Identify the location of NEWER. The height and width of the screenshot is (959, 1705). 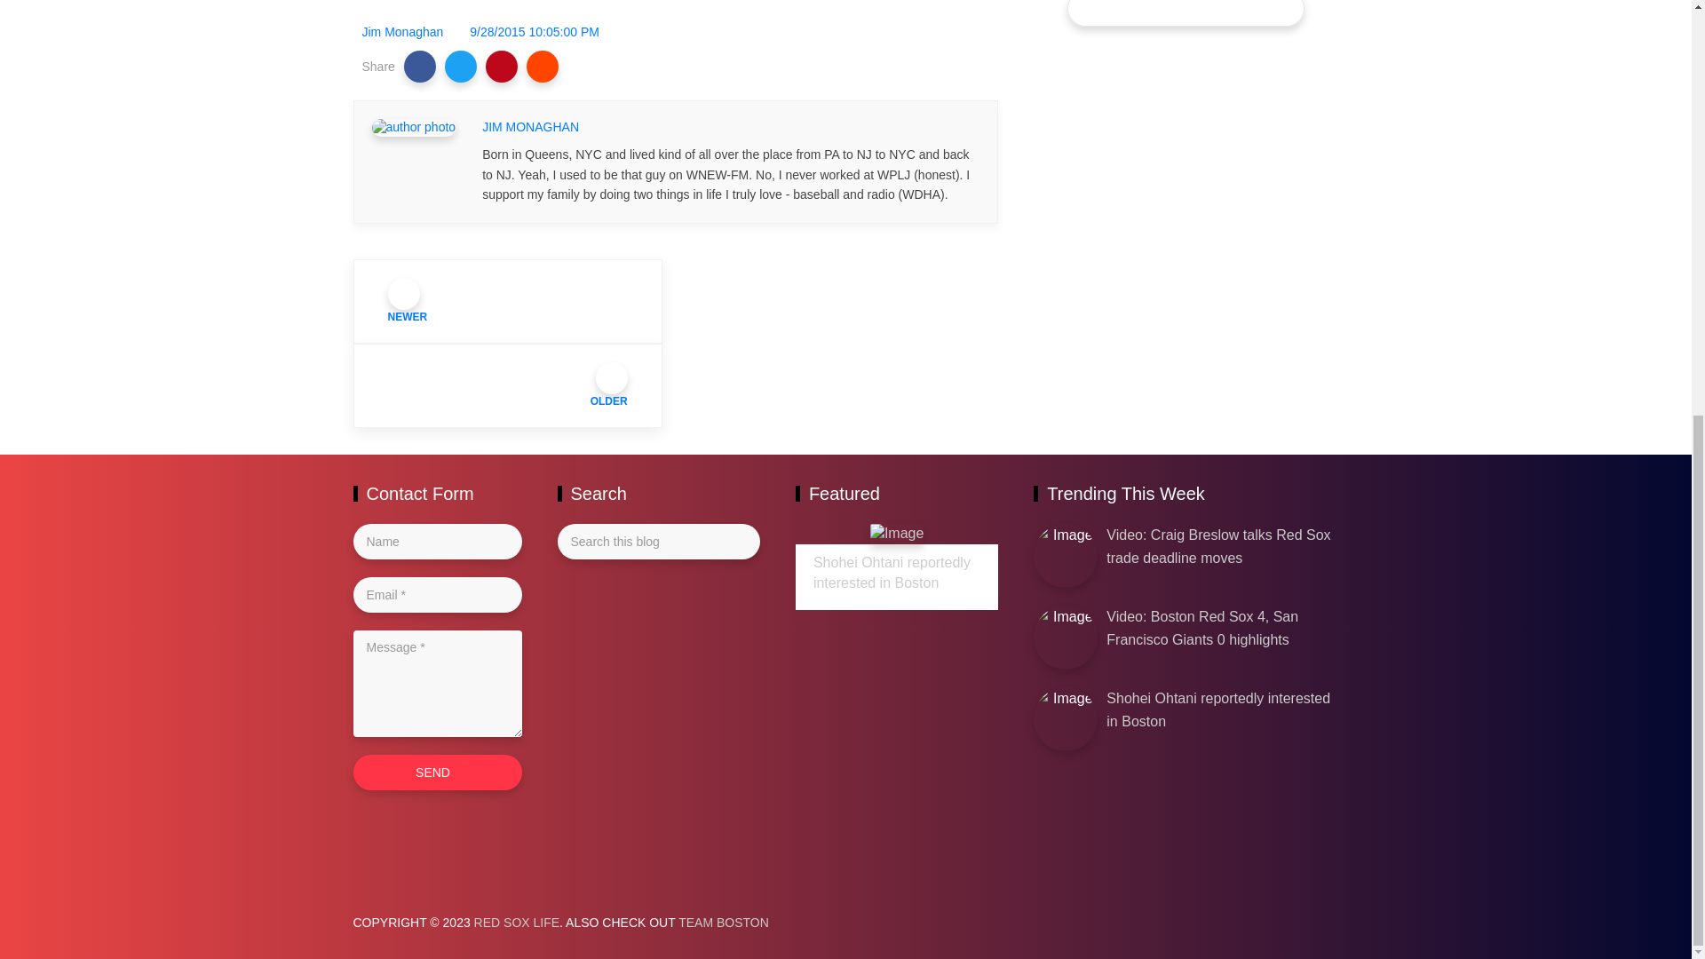
(508, 300).